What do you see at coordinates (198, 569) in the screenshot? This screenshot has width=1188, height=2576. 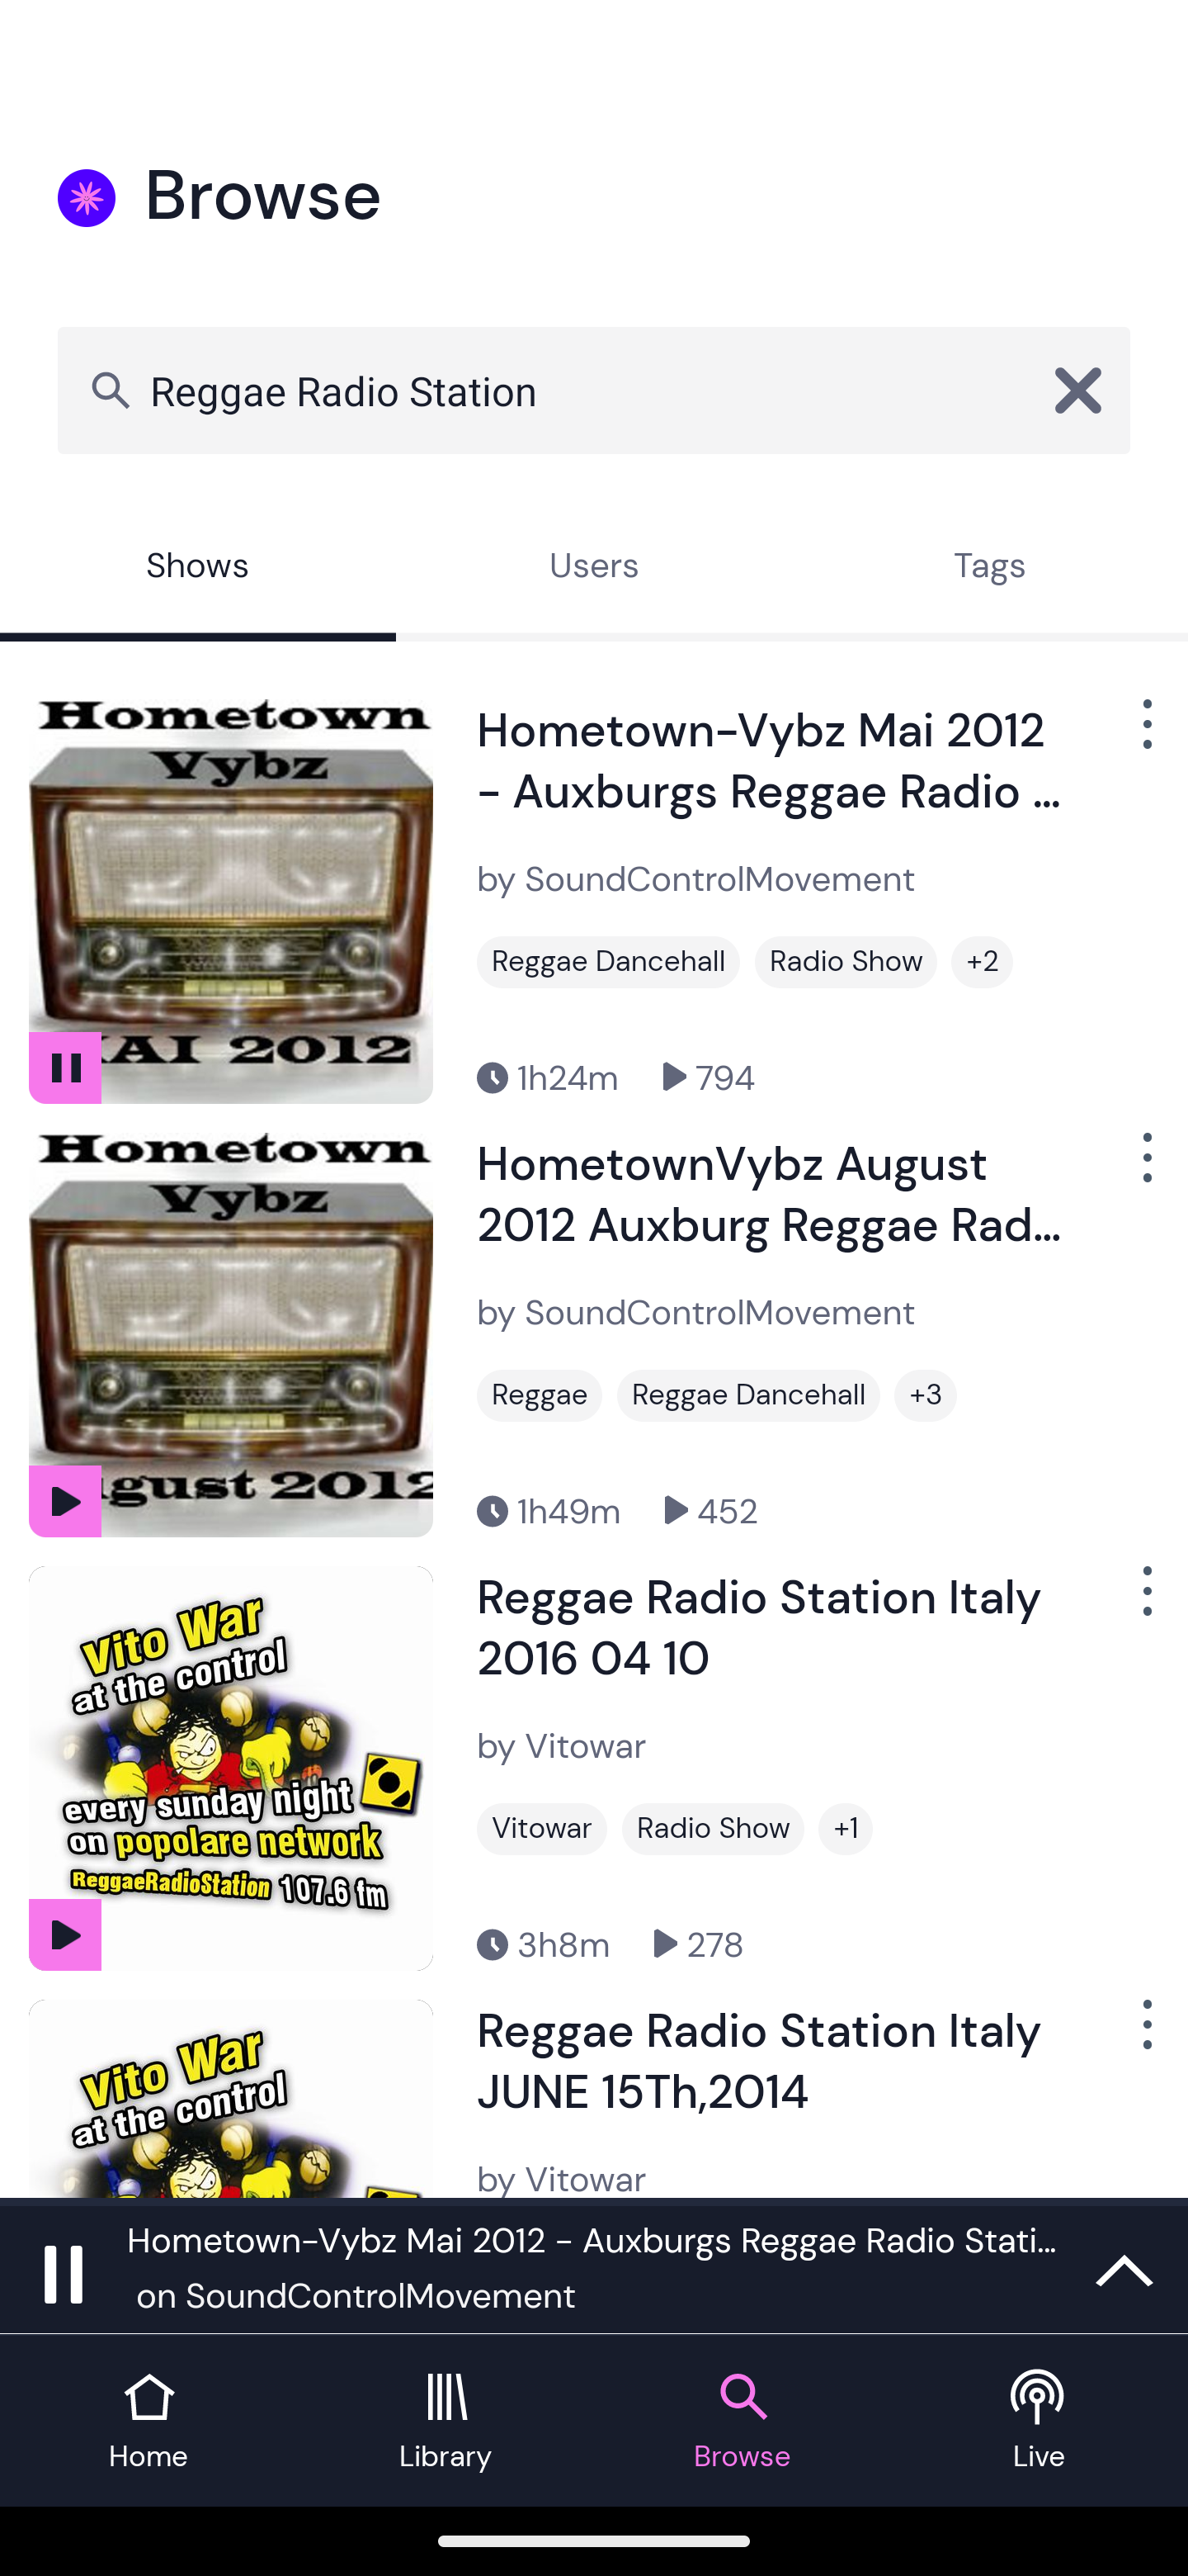 I see `Shows` at bounding box center [198, 569].